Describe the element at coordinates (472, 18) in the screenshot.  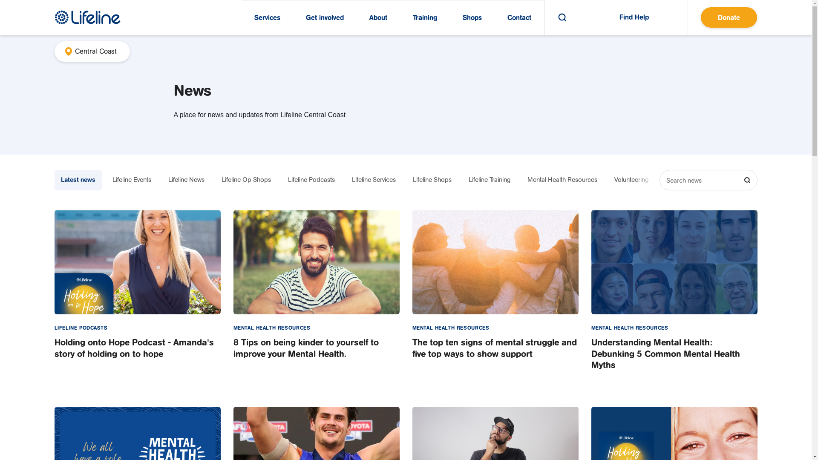
I see `Shops` at that location.